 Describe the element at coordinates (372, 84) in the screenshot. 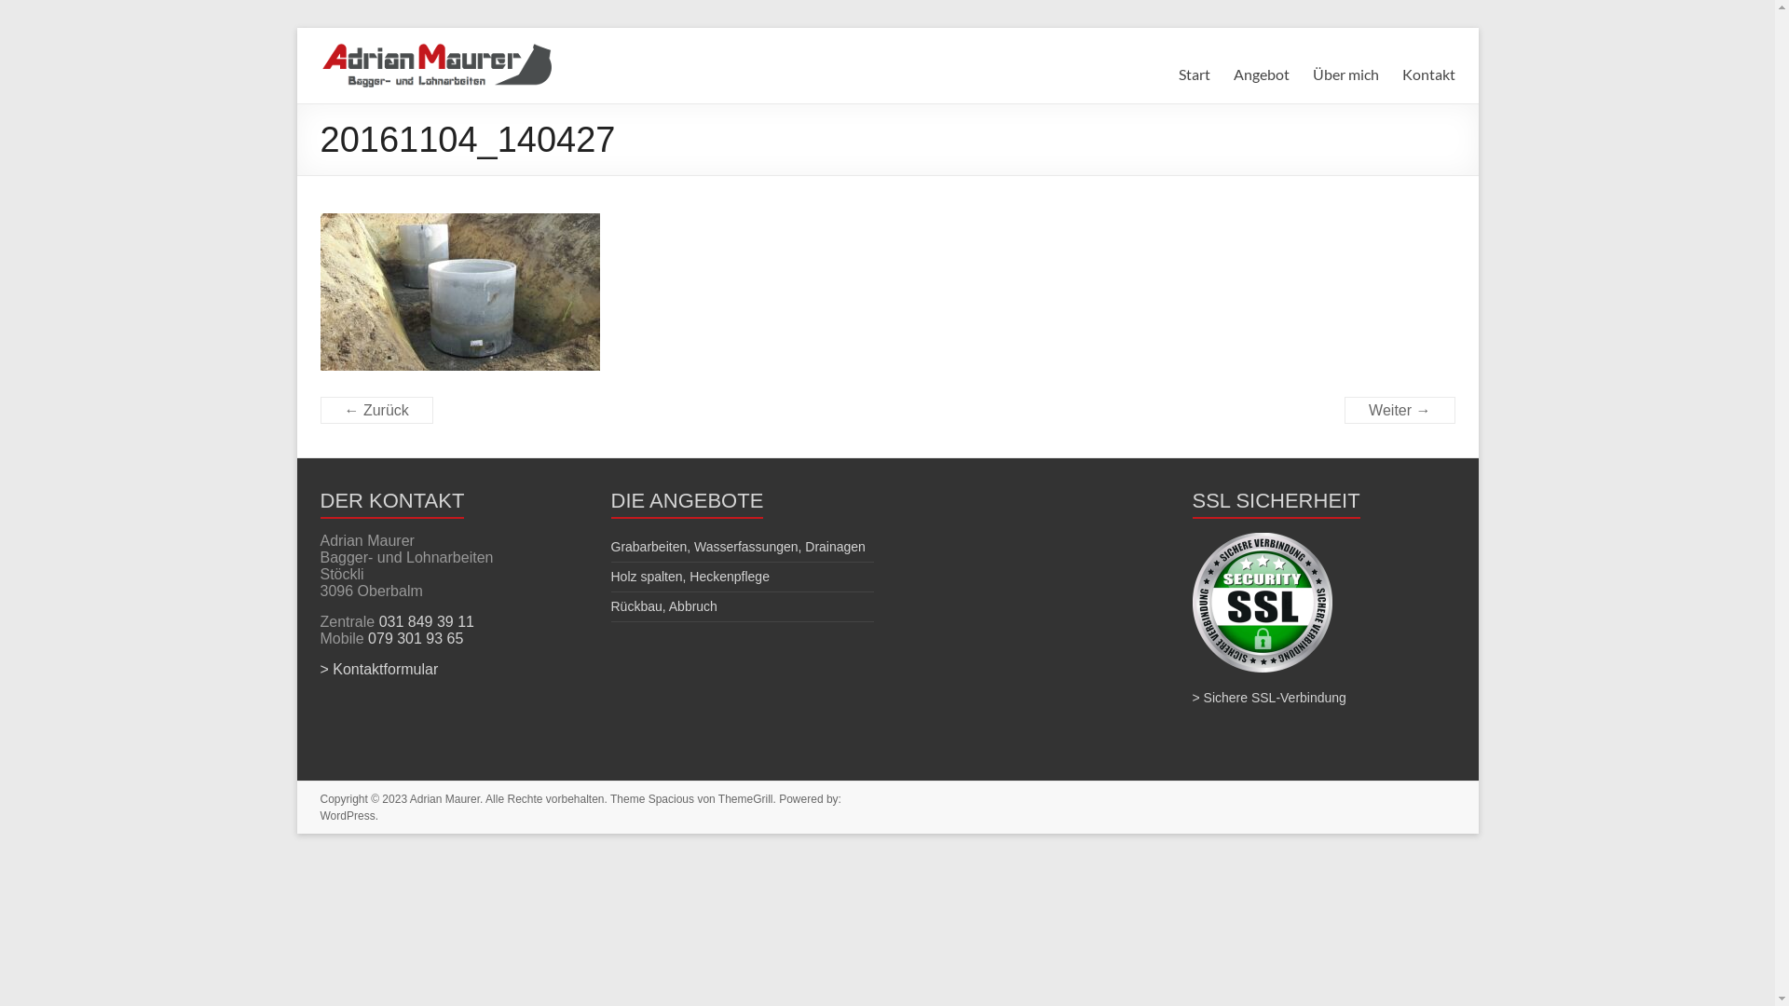

I see `Adrian Maurer` at that location.